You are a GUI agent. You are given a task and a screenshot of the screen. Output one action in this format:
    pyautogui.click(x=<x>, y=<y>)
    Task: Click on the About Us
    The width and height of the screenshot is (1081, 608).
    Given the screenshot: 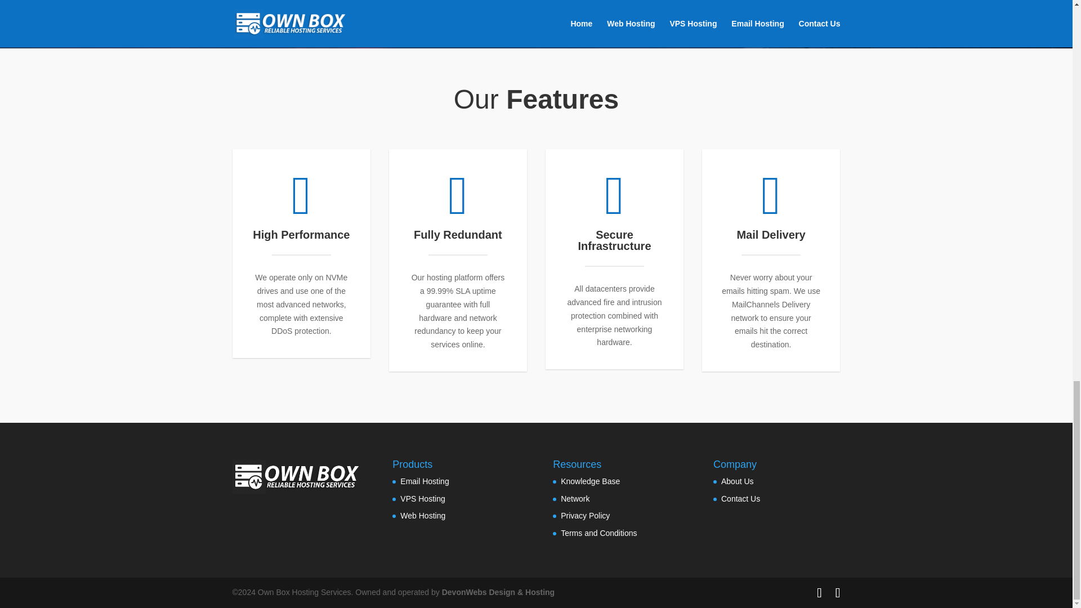 What is the action you would take?
    pyautogui.click(x=737, y=481)
    